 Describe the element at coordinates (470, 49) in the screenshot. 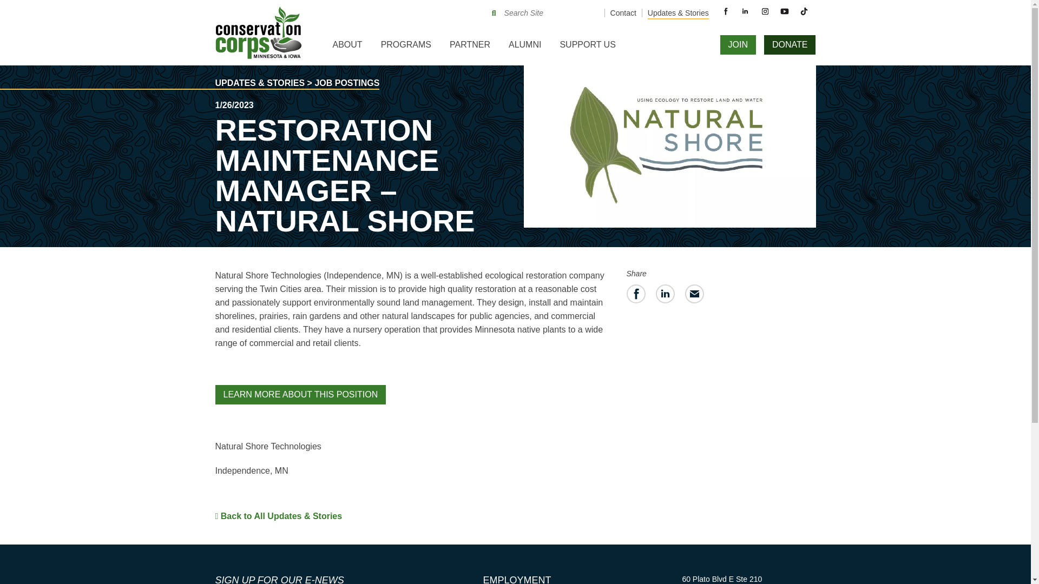

I see `PARTNER` at that location.